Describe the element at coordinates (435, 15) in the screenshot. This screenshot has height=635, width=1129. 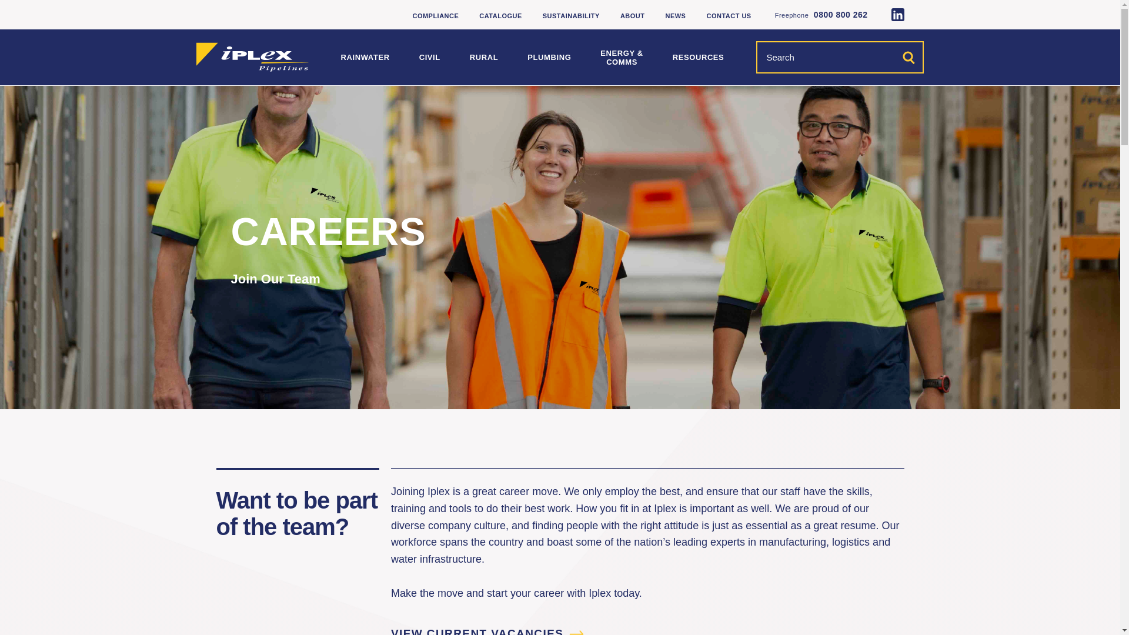
I see `COMPLIANCE` at that location.